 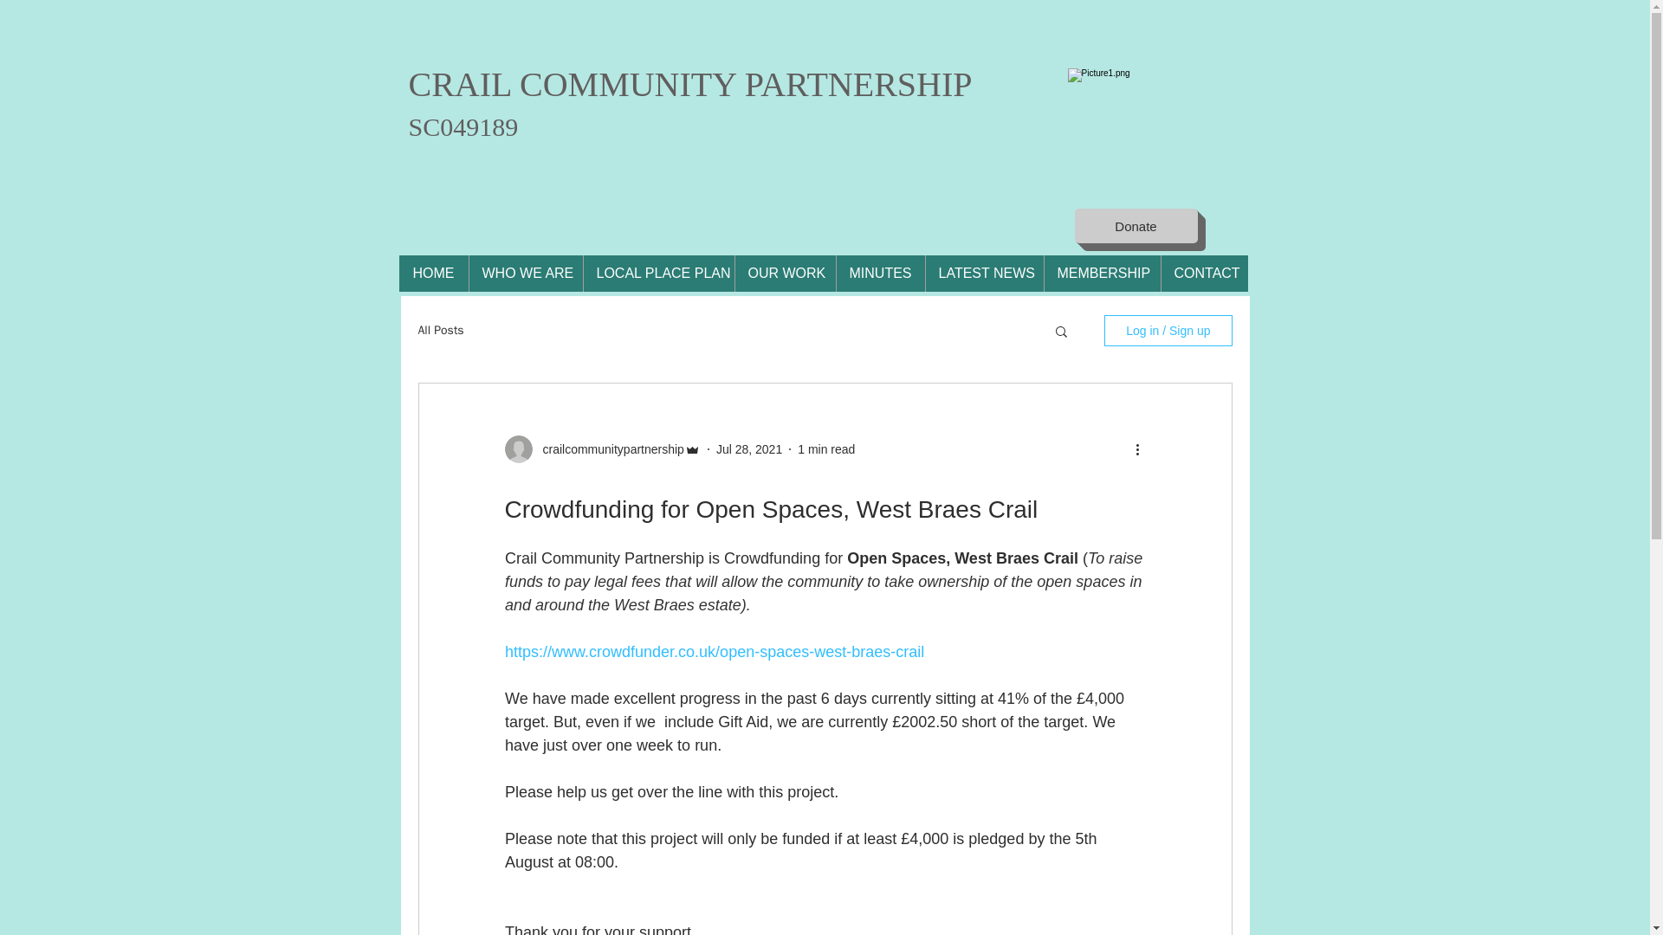 What do you see at coordinates (433, 273) in the screenshot?
I see `HOME` at bounding box center [433, 273].